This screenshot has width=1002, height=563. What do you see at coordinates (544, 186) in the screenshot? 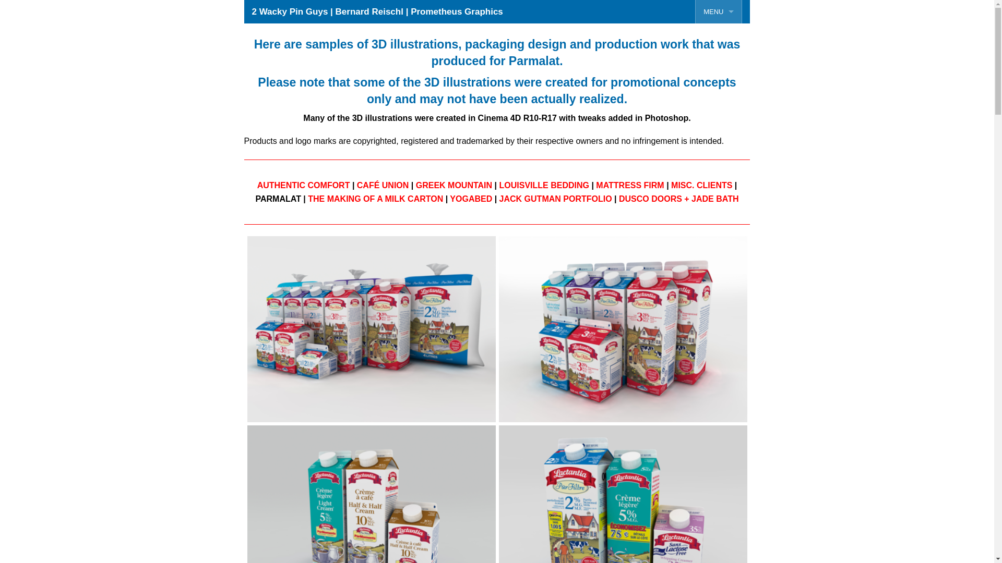
I see `LOUISVILLE BEDDING` at bounding box center [544, 186].